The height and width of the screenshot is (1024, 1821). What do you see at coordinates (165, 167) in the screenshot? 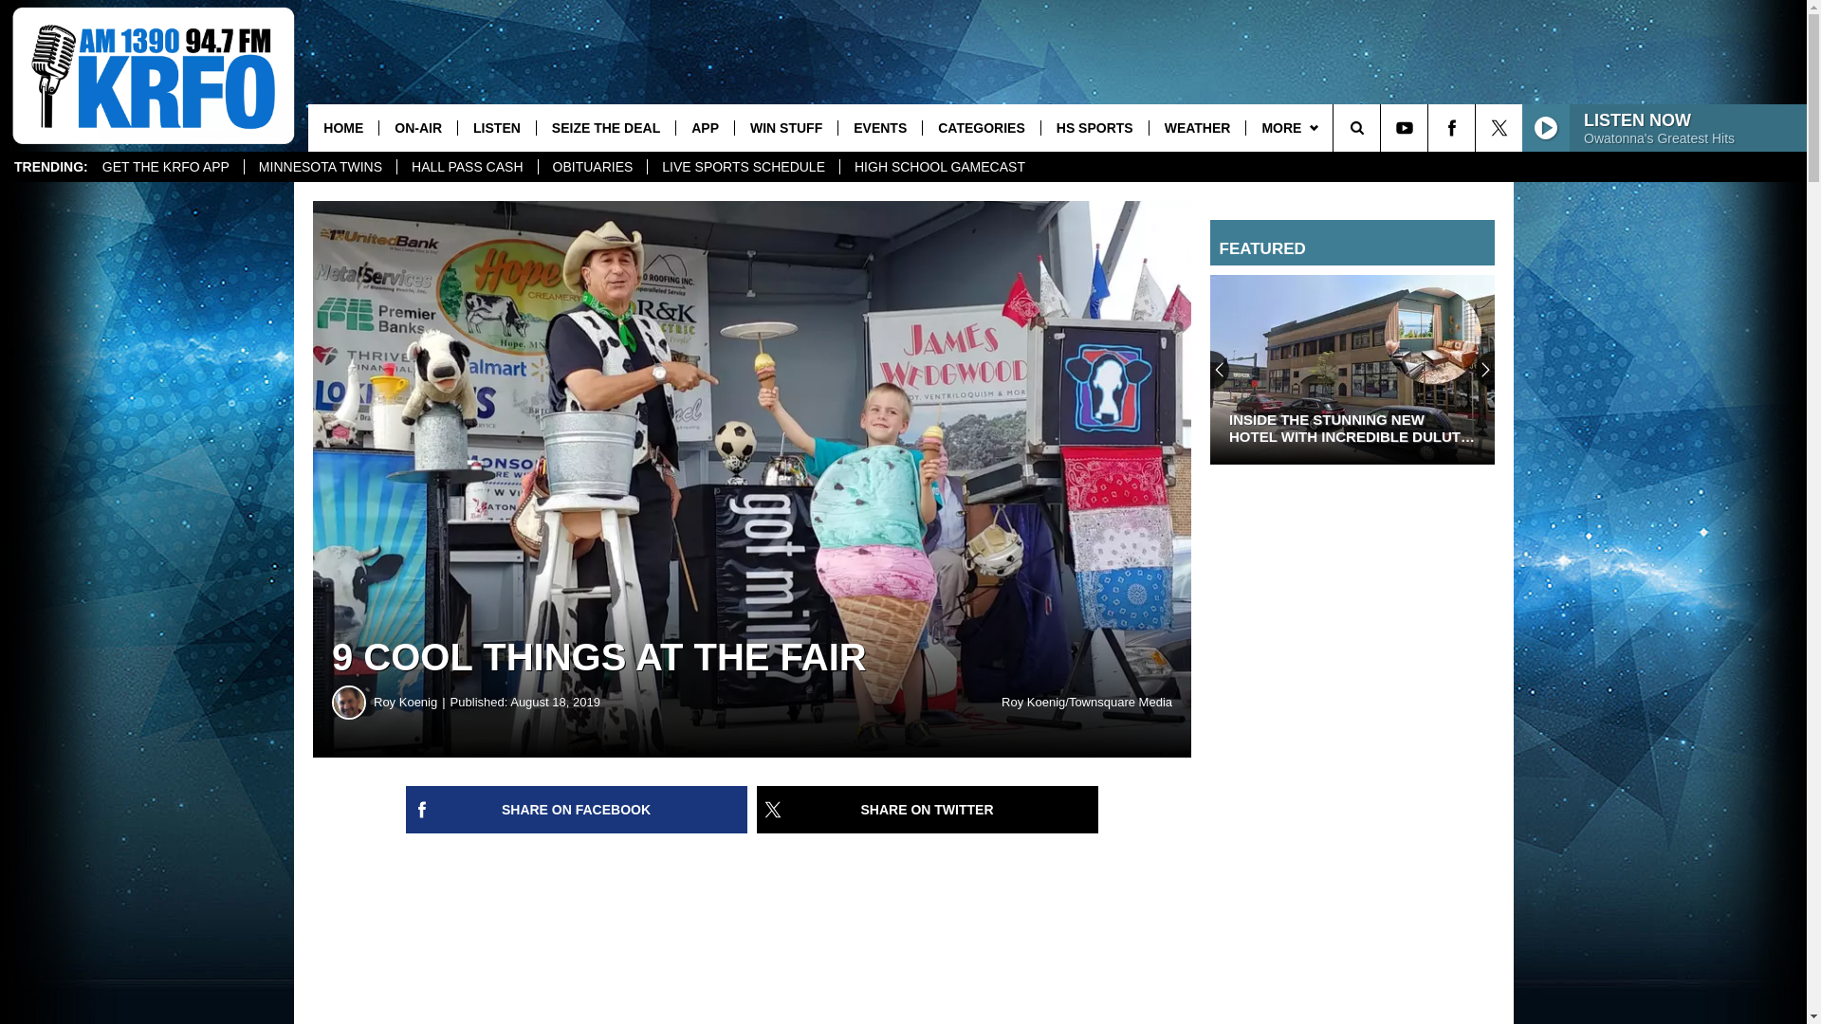
I see `GET THE KRFO APP` at bounding box center [165, 167].